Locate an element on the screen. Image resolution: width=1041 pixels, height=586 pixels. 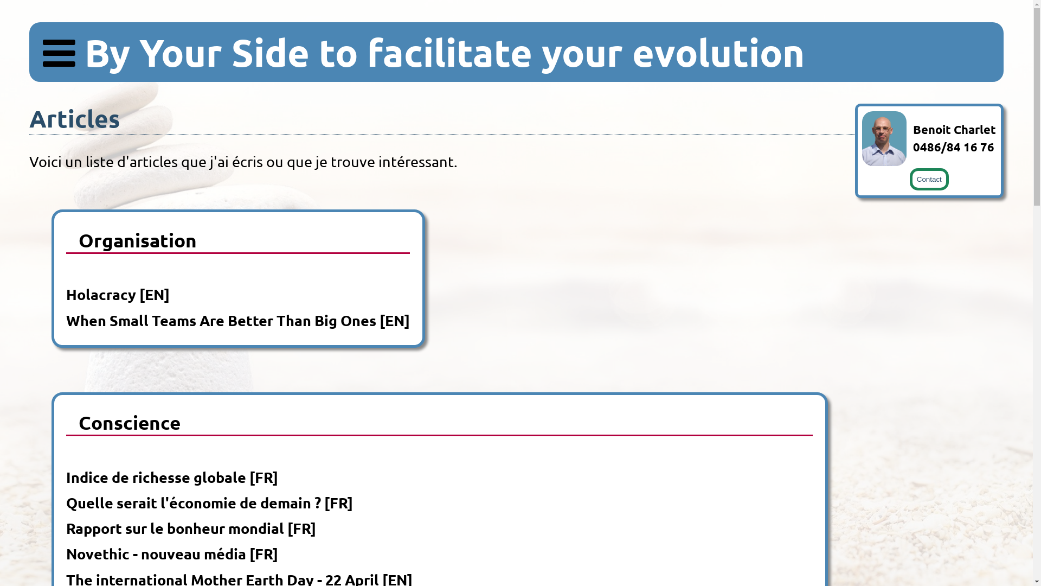
Contact is located at coordinates (929, 177).